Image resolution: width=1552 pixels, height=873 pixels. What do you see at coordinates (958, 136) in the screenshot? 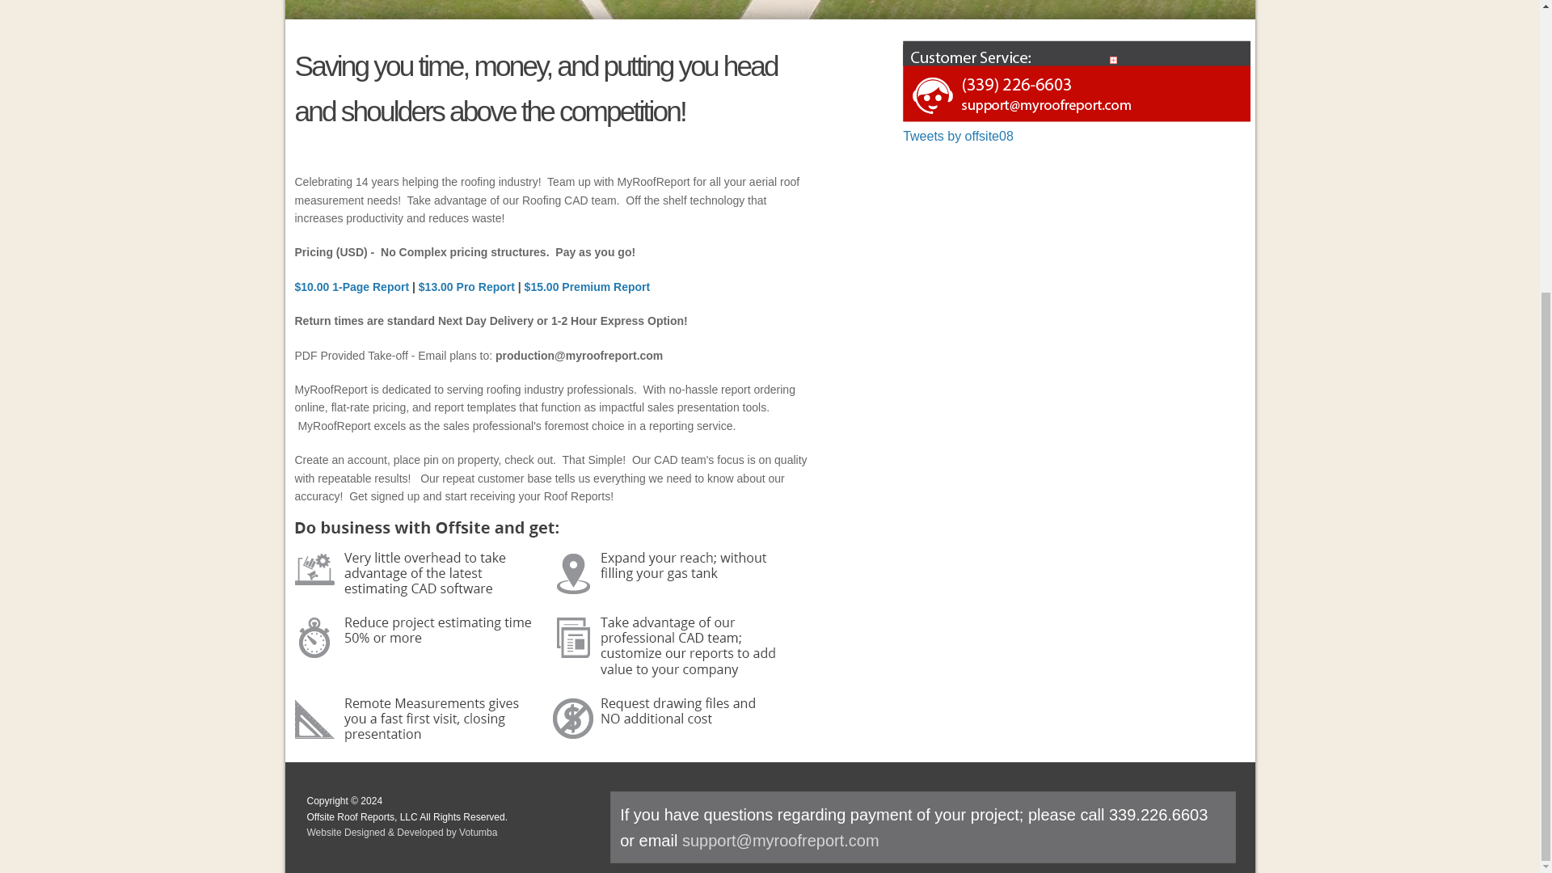
I see `Tweets by offsite08` at bounding box center [958, 136].